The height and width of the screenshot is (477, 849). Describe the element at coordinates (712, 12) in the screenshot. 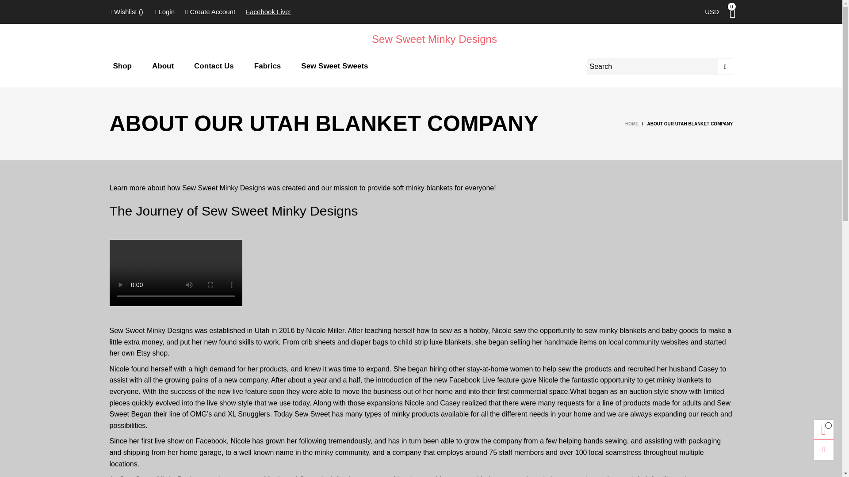

I see `Currency` at that location.